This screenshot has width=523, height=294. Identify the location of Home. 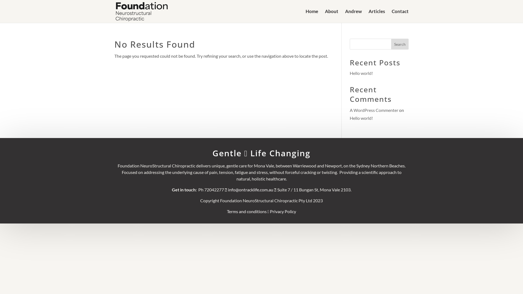
(312, 16).